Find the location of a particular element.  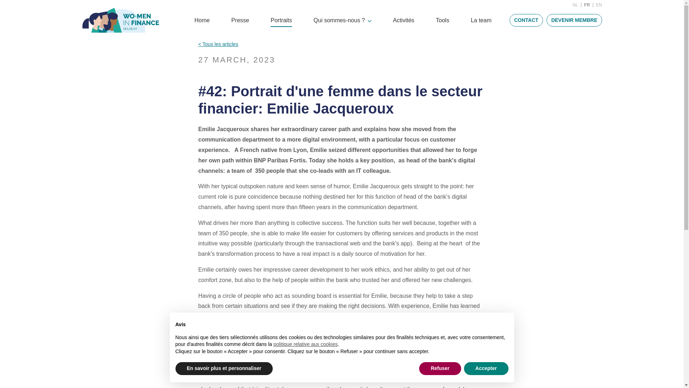

Presse is located at coordinates (240, 20).